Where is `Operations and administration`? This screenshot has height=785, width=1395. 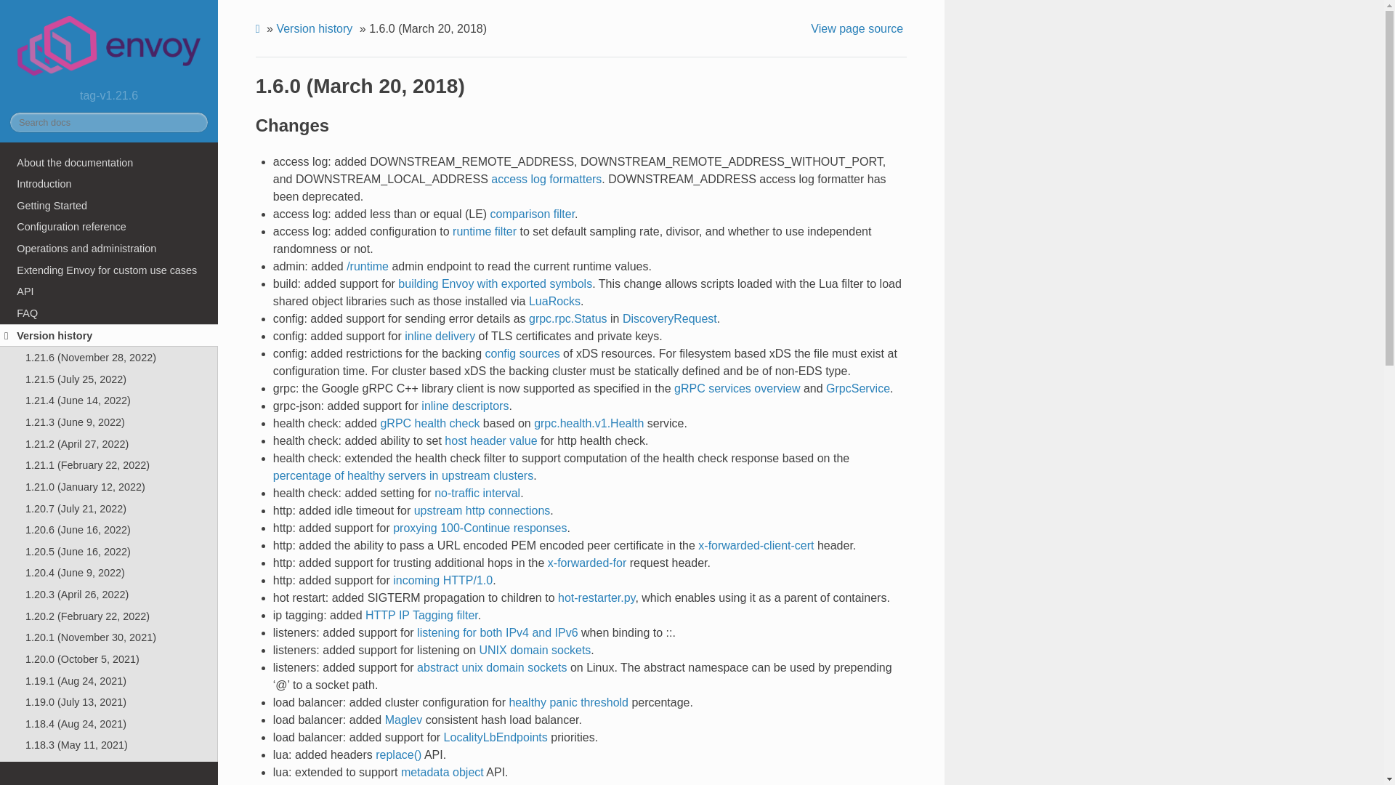 Operations and administration is located at coordinates (109, 249).